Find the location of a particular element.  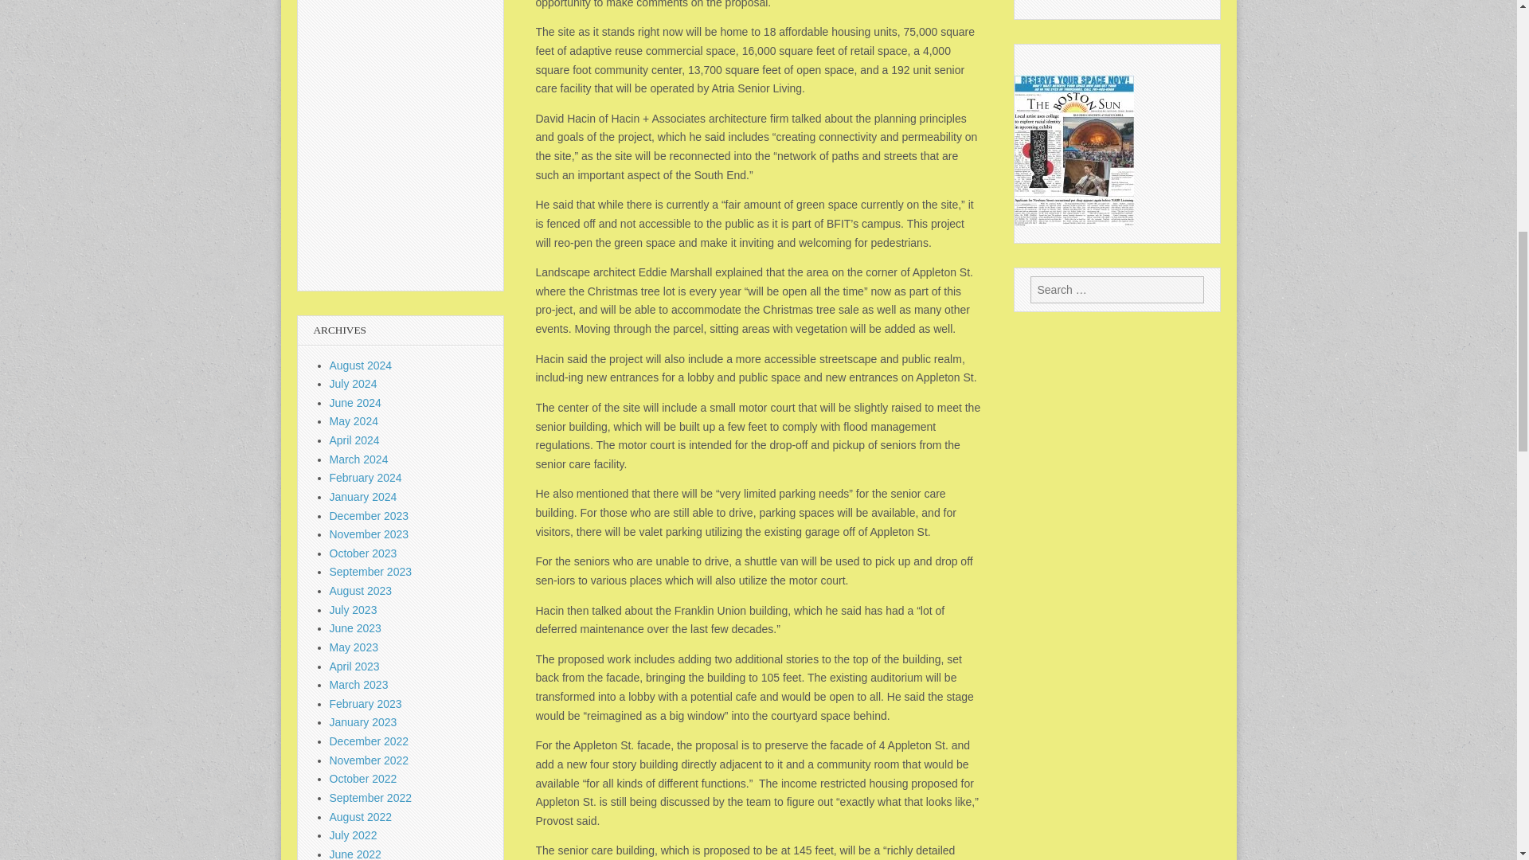

July 2024 is located at coordinates (354, 384).